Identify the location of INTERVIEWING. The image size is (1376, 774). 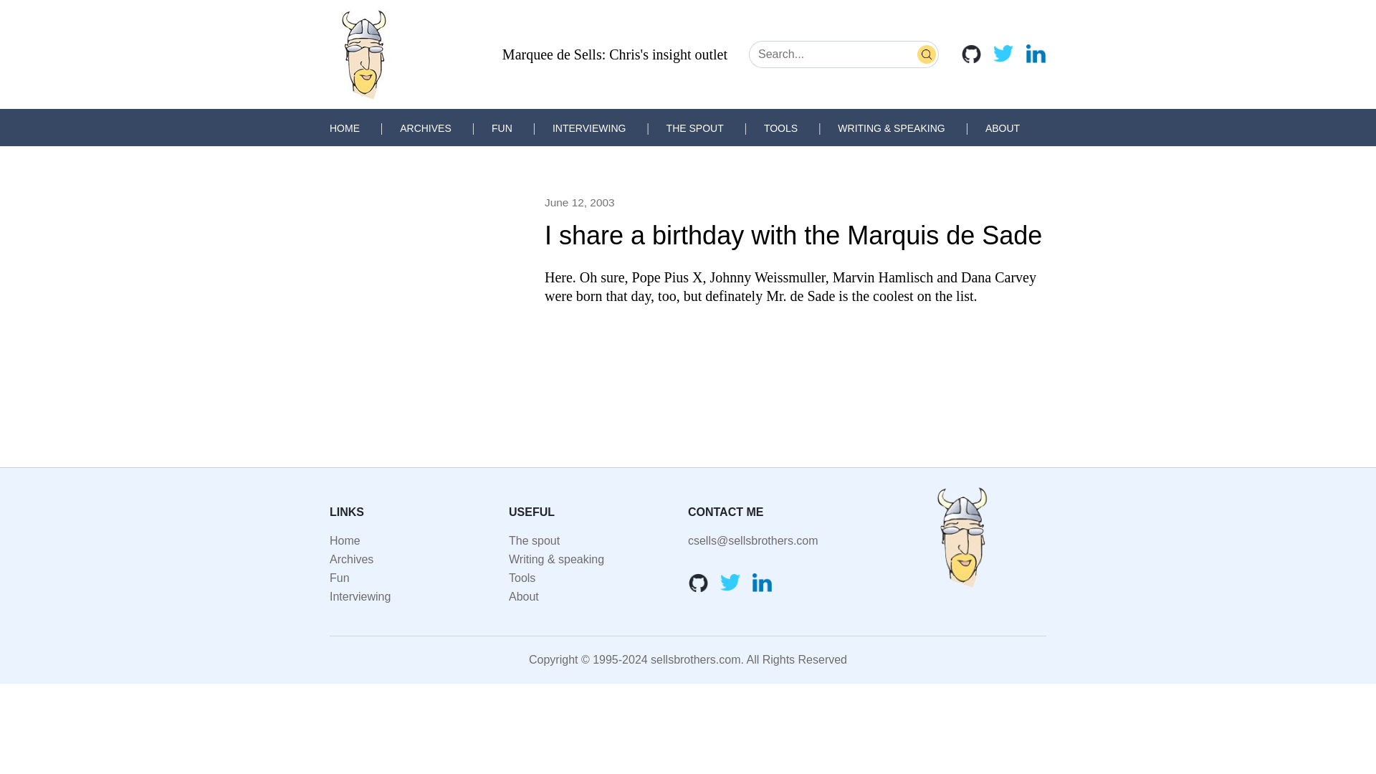
(589, 128).